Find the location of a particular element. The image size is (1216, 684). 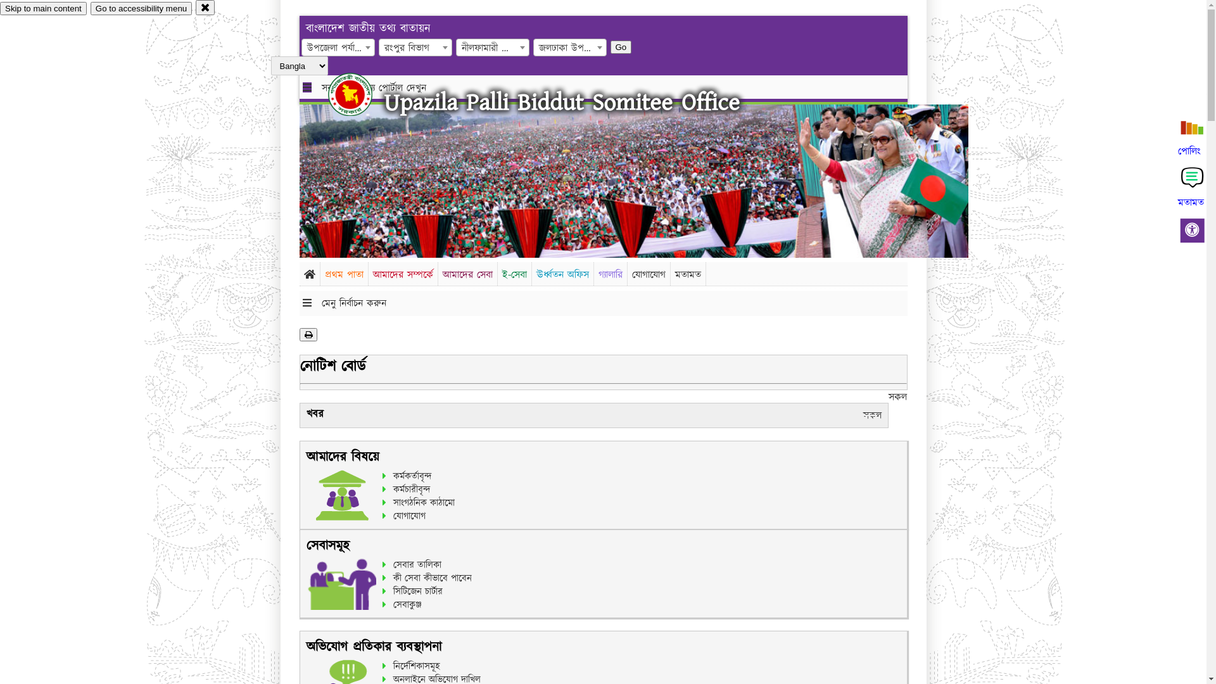

close is located at coordinates (205, 8).